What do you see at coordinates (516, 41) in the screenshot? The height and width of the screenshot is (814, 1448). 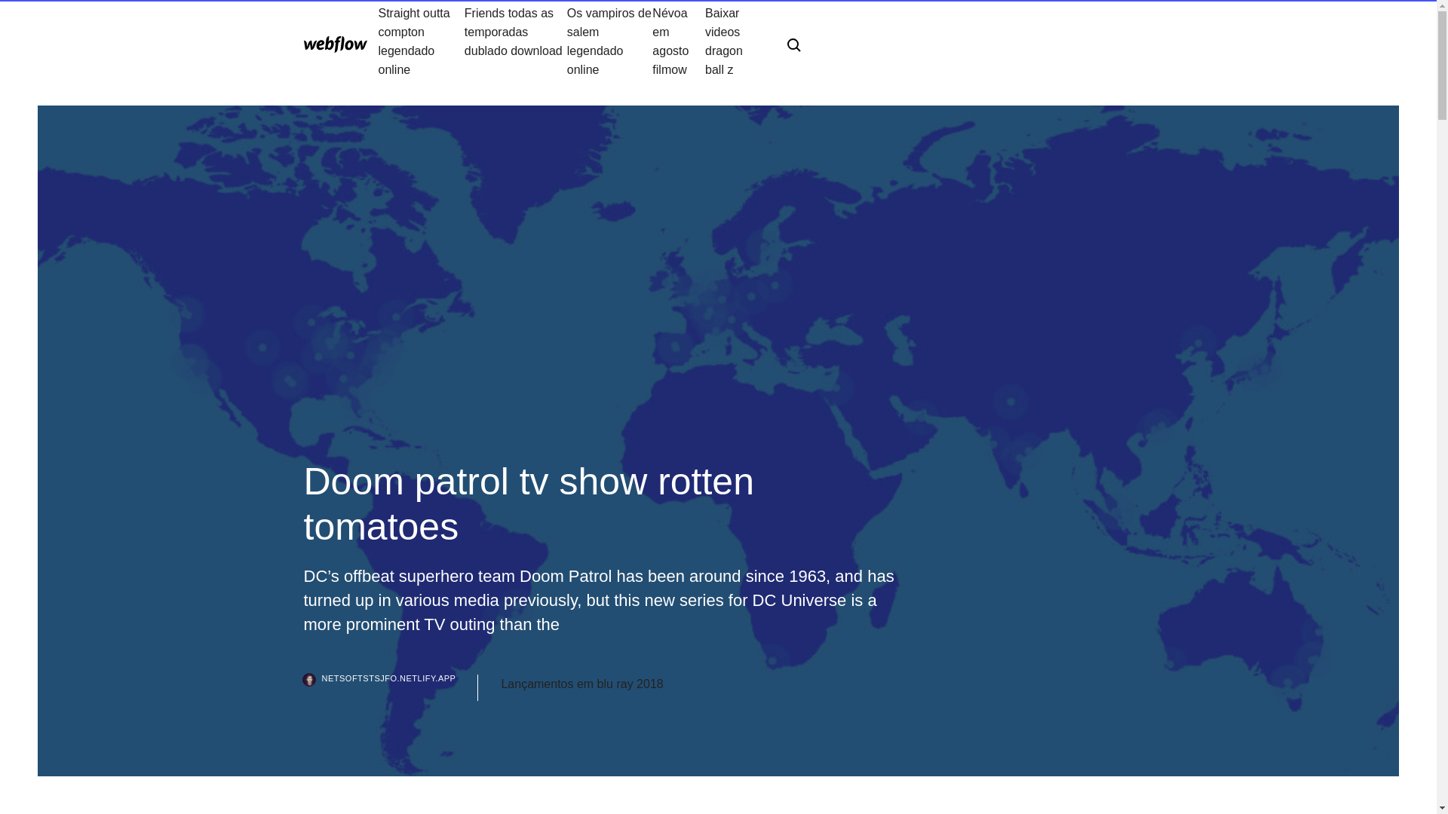 I see `Friends todas as temporadas dublado download` at bounding box center [516, 41].